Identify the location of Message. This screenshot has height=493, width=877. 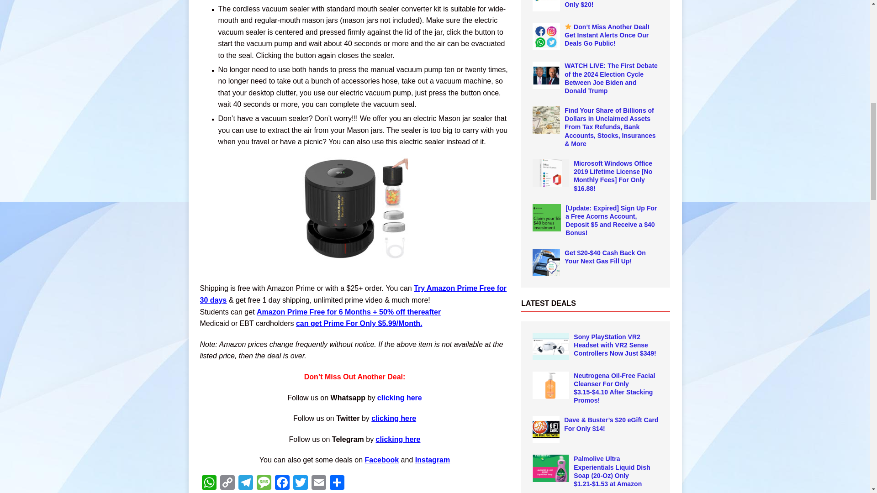
(264, 483).